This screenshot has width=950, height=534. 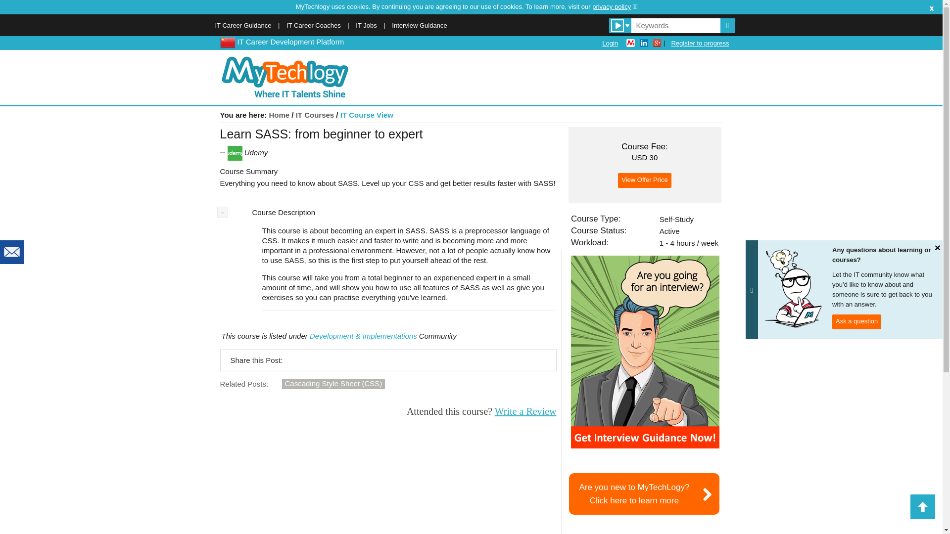 What do you see at coordinates (645, 352) in the screenshot?
I see `View Offer Price` at bounding box center [645, 352].